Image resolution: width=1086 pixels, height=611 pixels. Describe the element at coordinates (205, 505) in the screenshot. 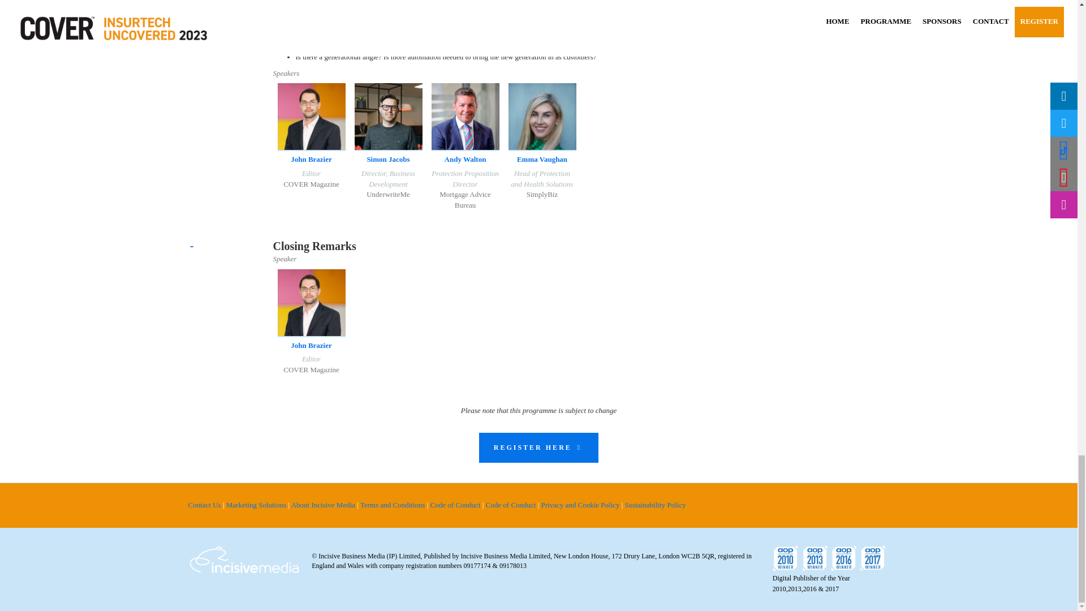

I see `Contact Us` at that location.